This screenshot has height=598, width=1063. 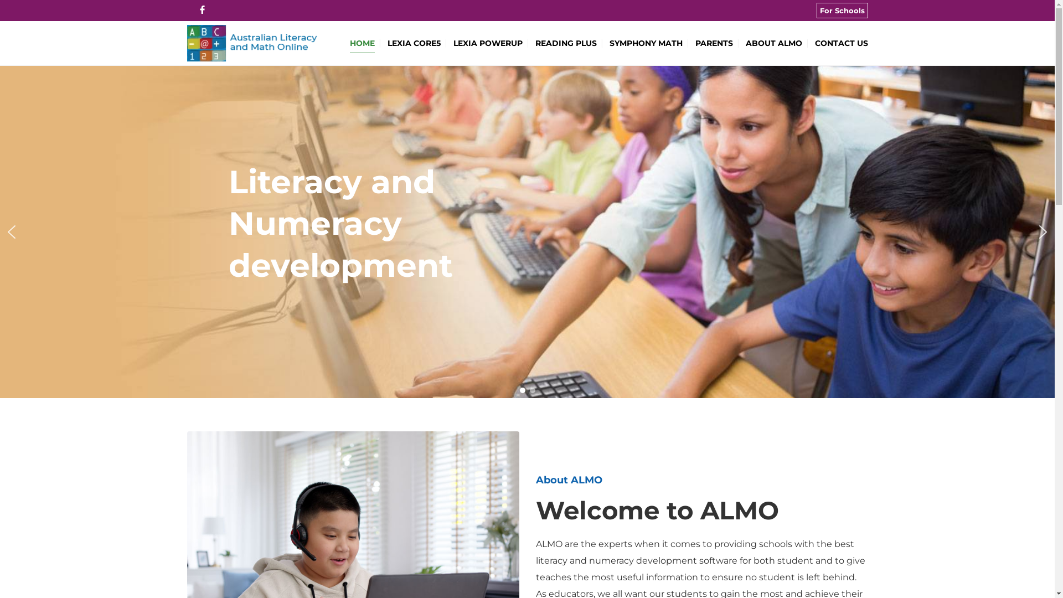 I want to click on For Schools, so click(x=842, y=11).